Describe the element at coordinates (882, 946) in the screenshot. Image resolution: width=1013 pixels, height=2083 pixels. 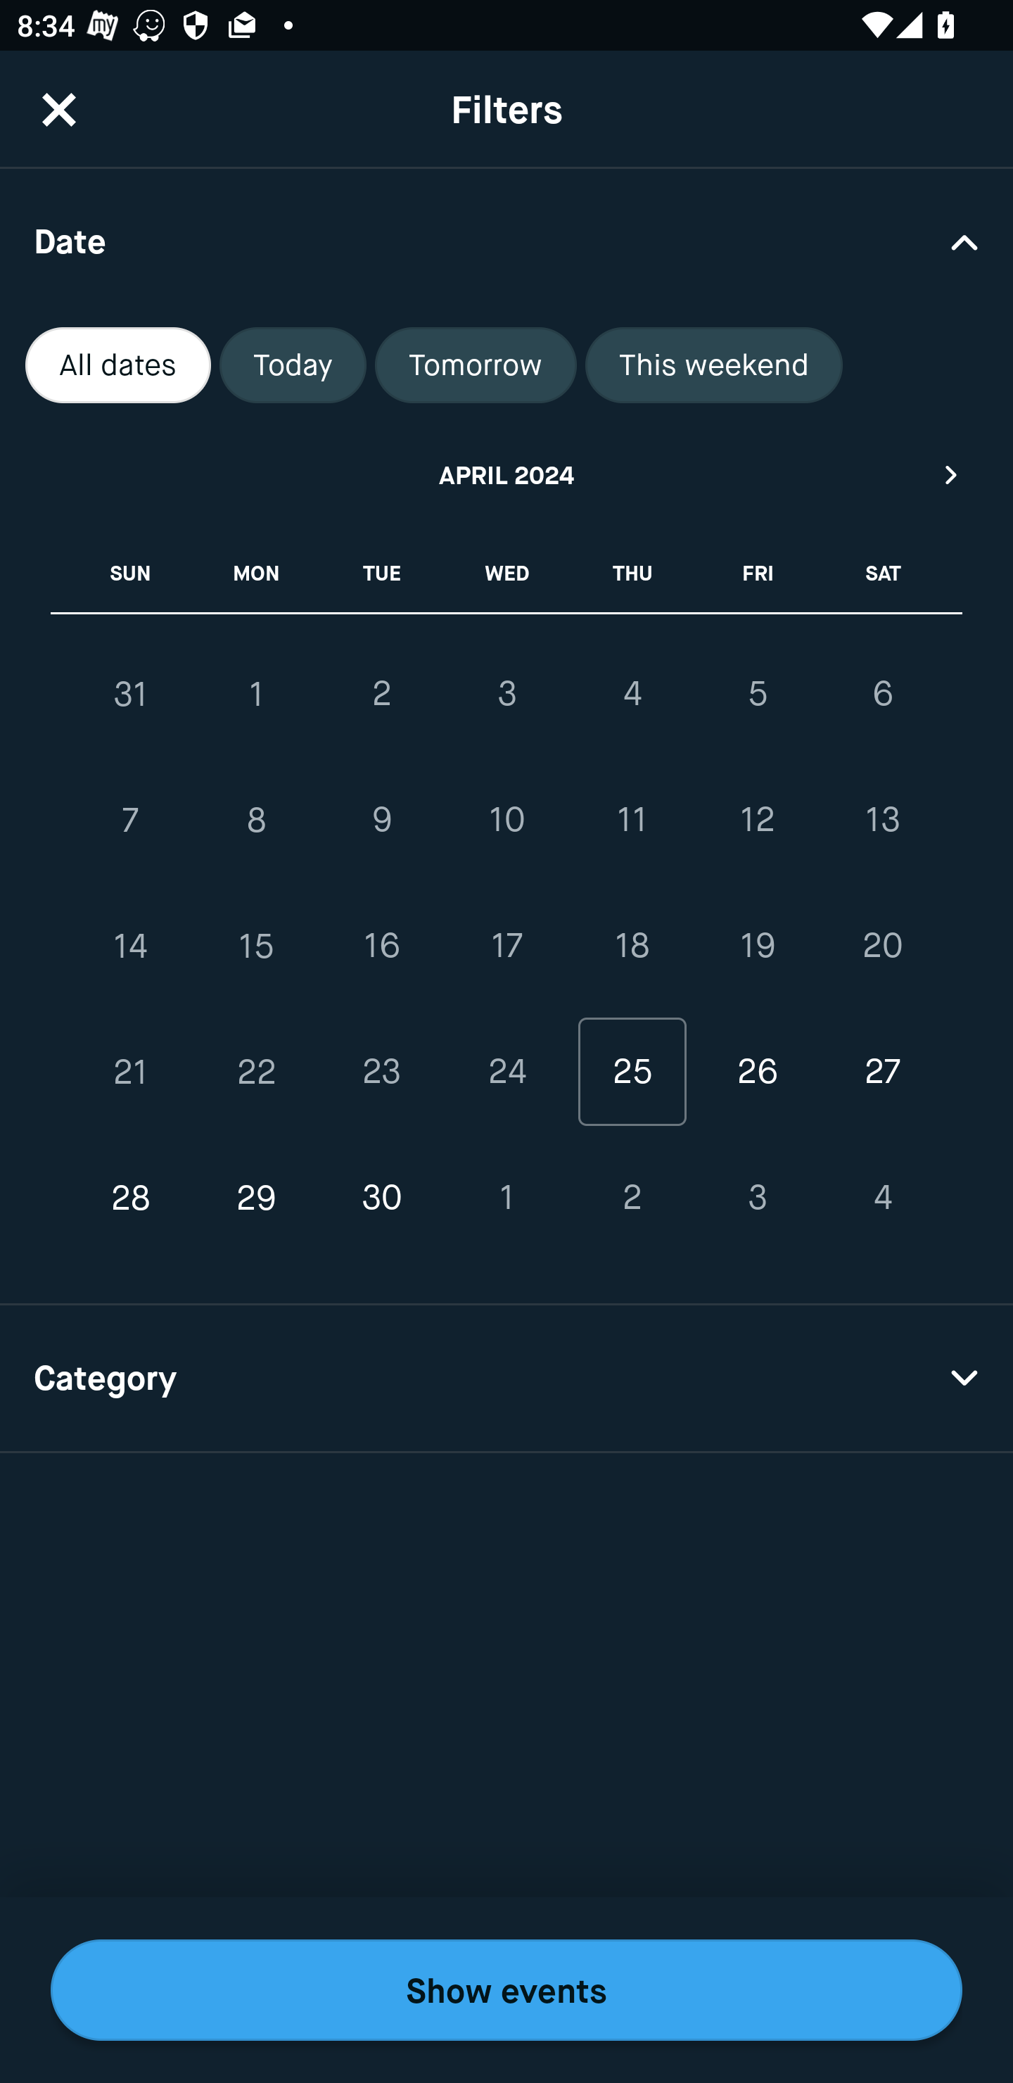
I see `20` at that location.